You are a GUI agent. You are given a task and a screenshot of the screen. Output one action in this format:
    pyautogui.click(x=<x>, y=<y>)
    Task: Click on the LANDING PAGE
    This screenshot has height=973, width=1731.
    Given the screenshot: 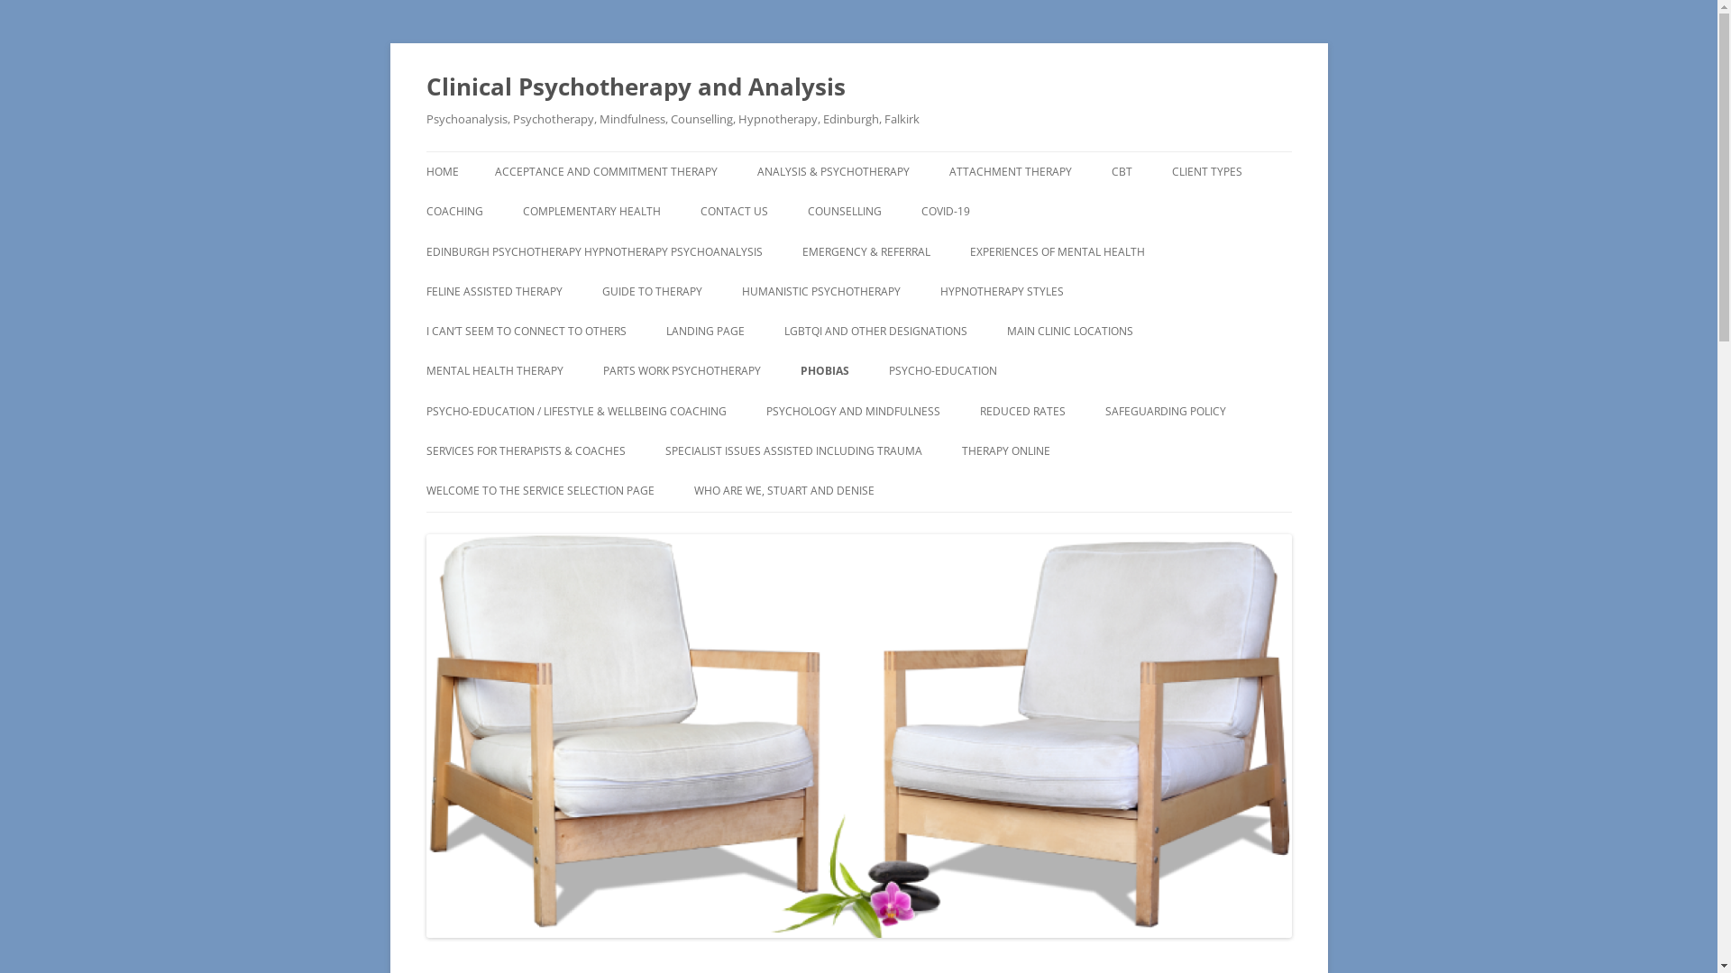 What is the action you would take?
    pyautogui.click(x=705, y=332)
    